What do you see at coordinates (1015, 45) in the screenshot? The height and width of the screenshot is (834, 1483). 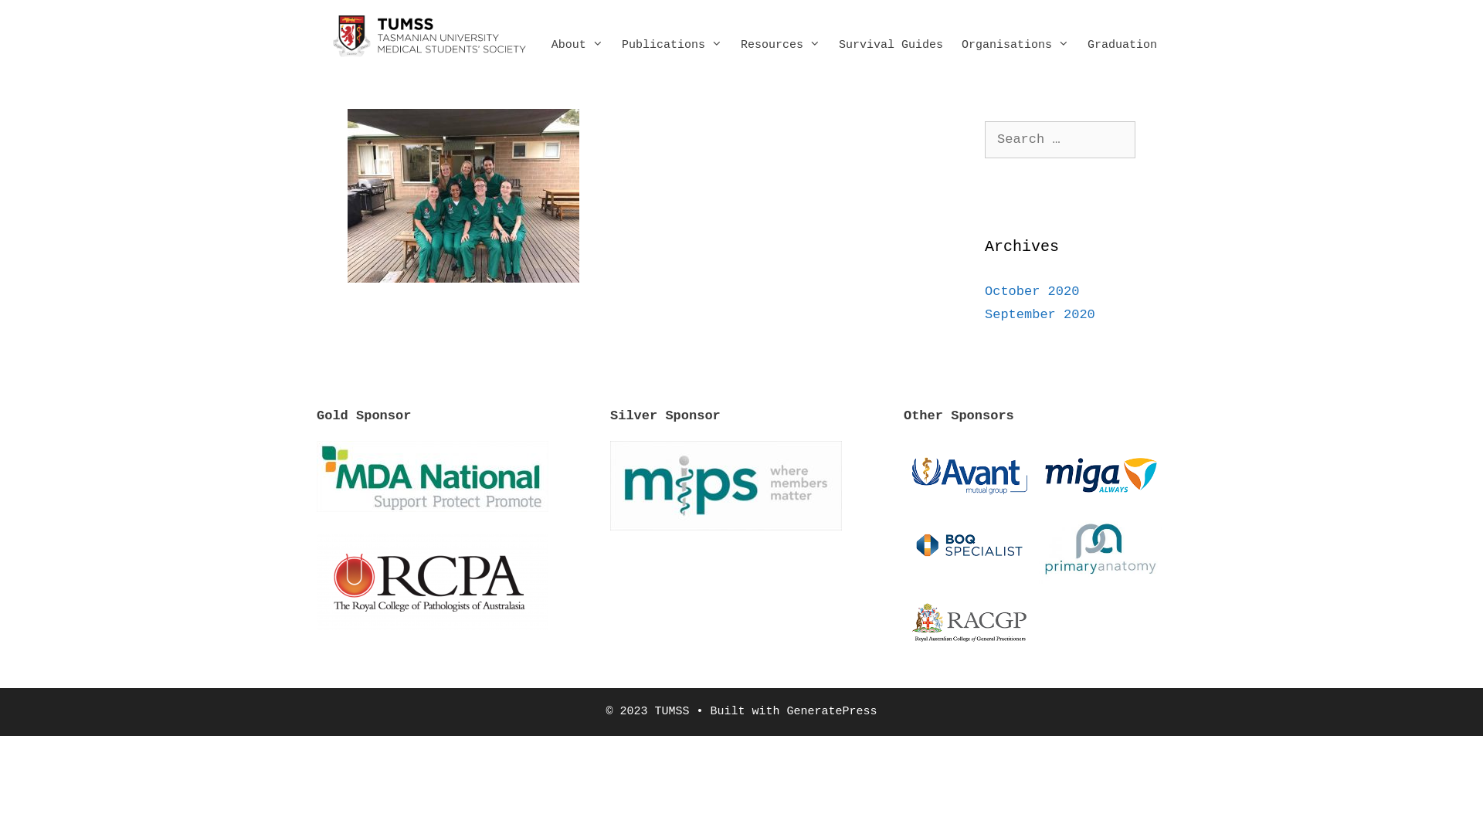 I see `Organisations` at bounding box center [1015, 45].